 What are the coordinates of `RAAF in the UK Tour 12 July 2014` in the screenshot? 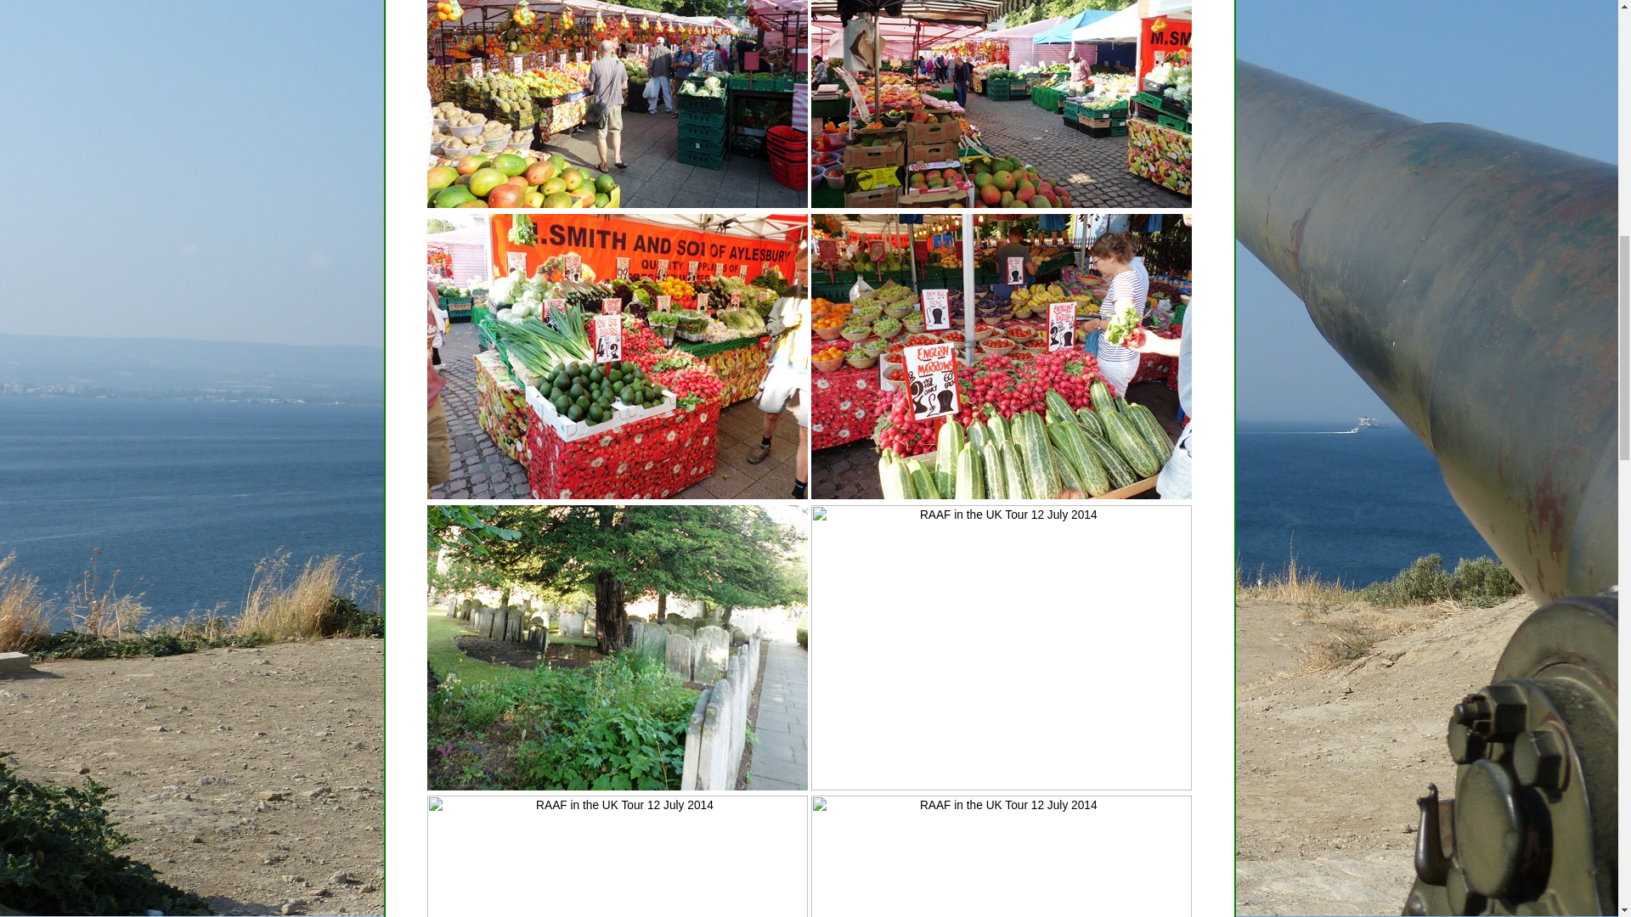 It's located at (1001, 356).